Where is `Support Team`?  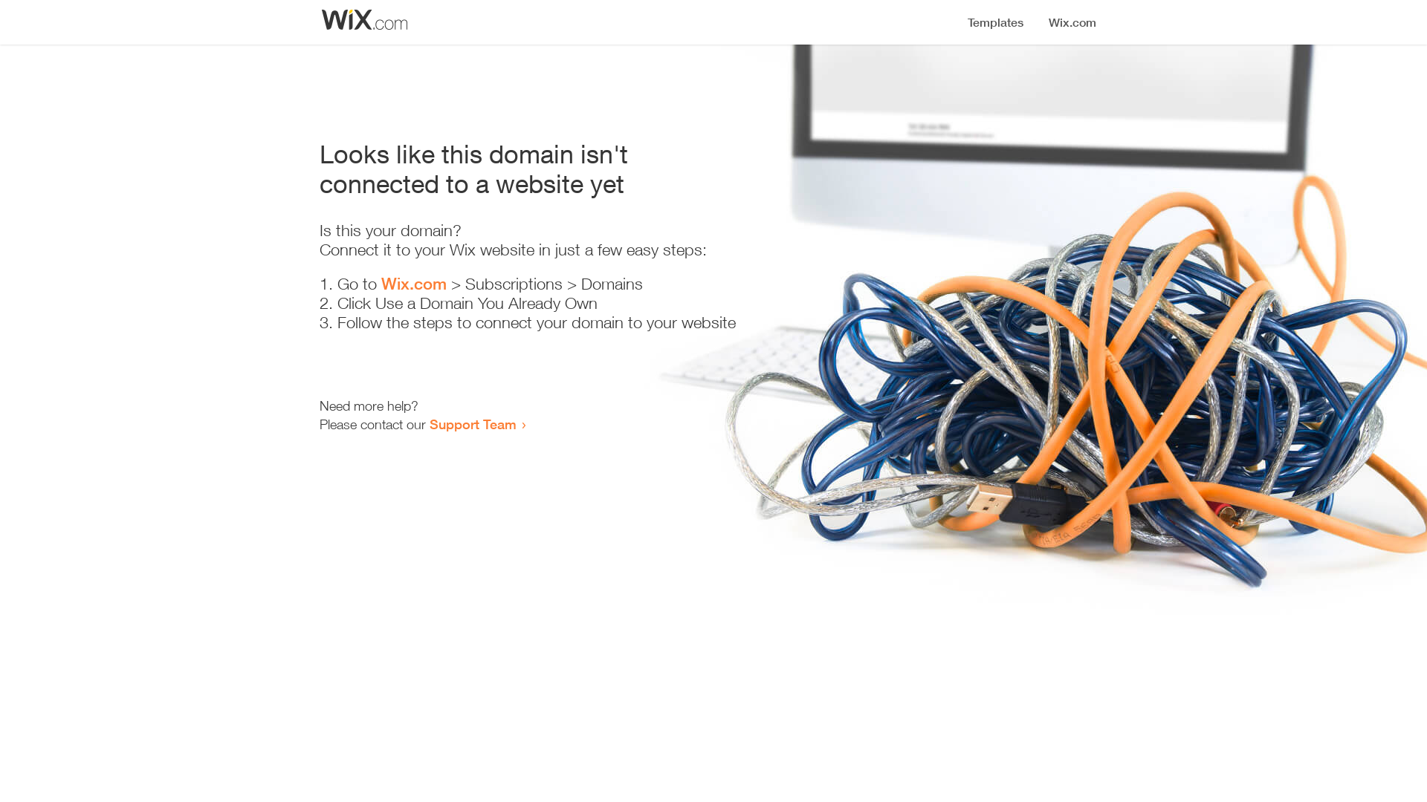 Support Team is located at coordinates (473, 424).